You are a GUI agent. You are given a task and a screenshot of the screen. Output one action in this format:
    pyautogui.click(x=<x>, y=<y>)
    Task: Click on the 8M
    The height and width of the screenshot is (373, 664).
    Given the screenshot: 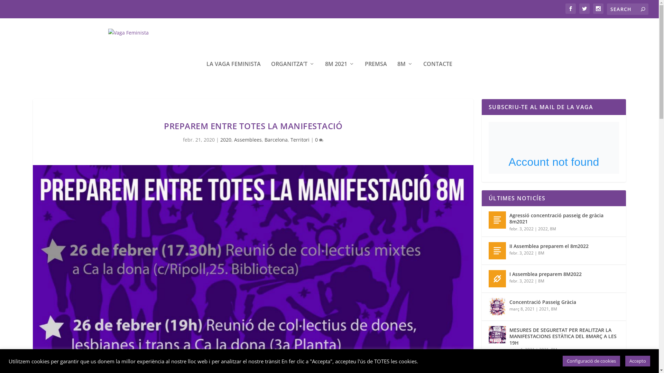 What is the action you would take?
    pyautogui.click(x=541, y=253)
    